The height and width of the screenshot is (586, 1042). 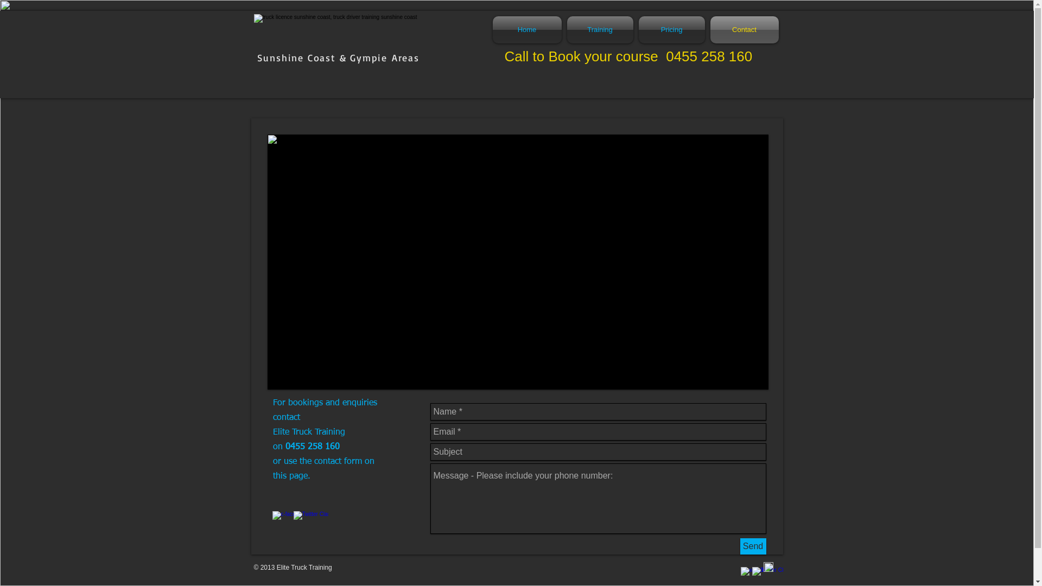 I want to click on Truck Driver Training Sunshine Coast.jpg, so click(x=517, y=262).